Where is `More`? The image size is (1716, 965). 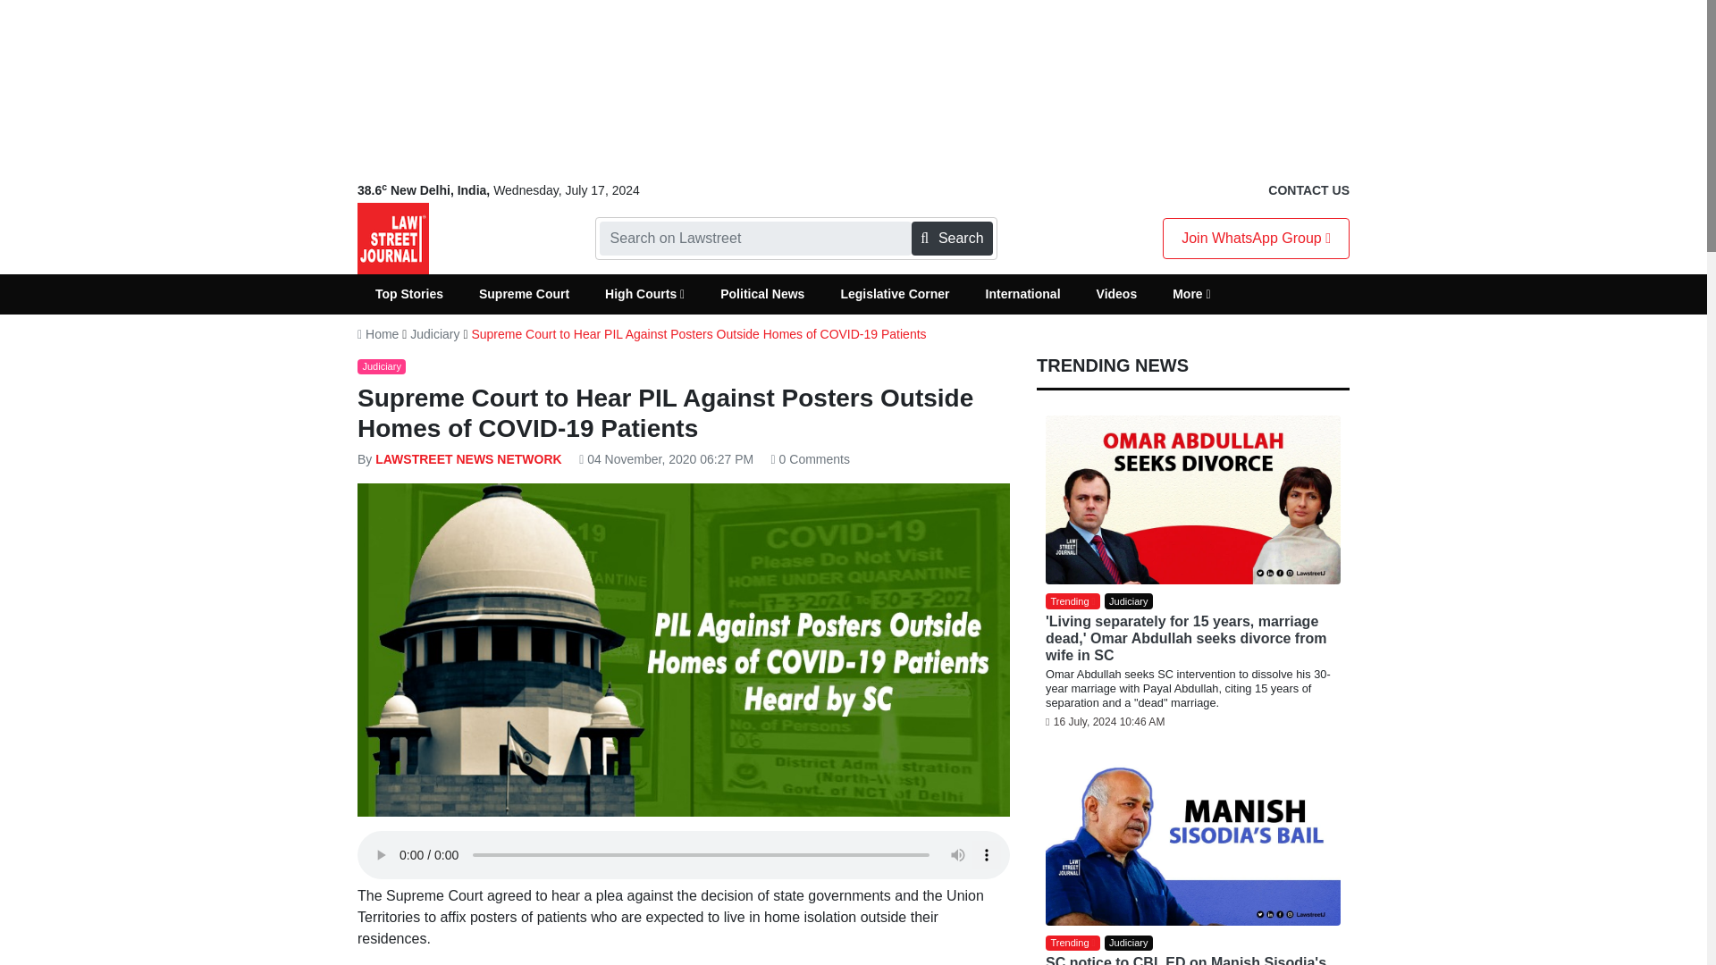
More is located at coordinates (1191, 294).